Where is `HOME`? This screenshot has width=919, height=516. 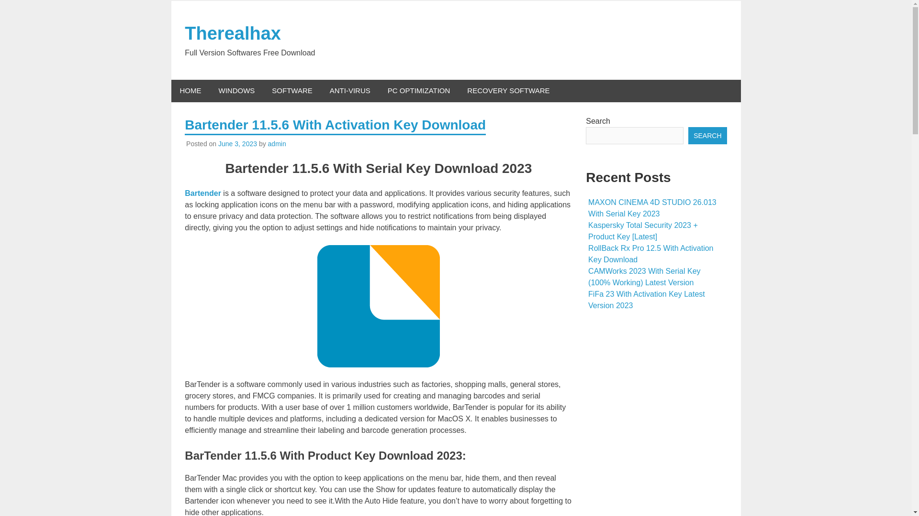 HOME is located at coordinates (191, 91).